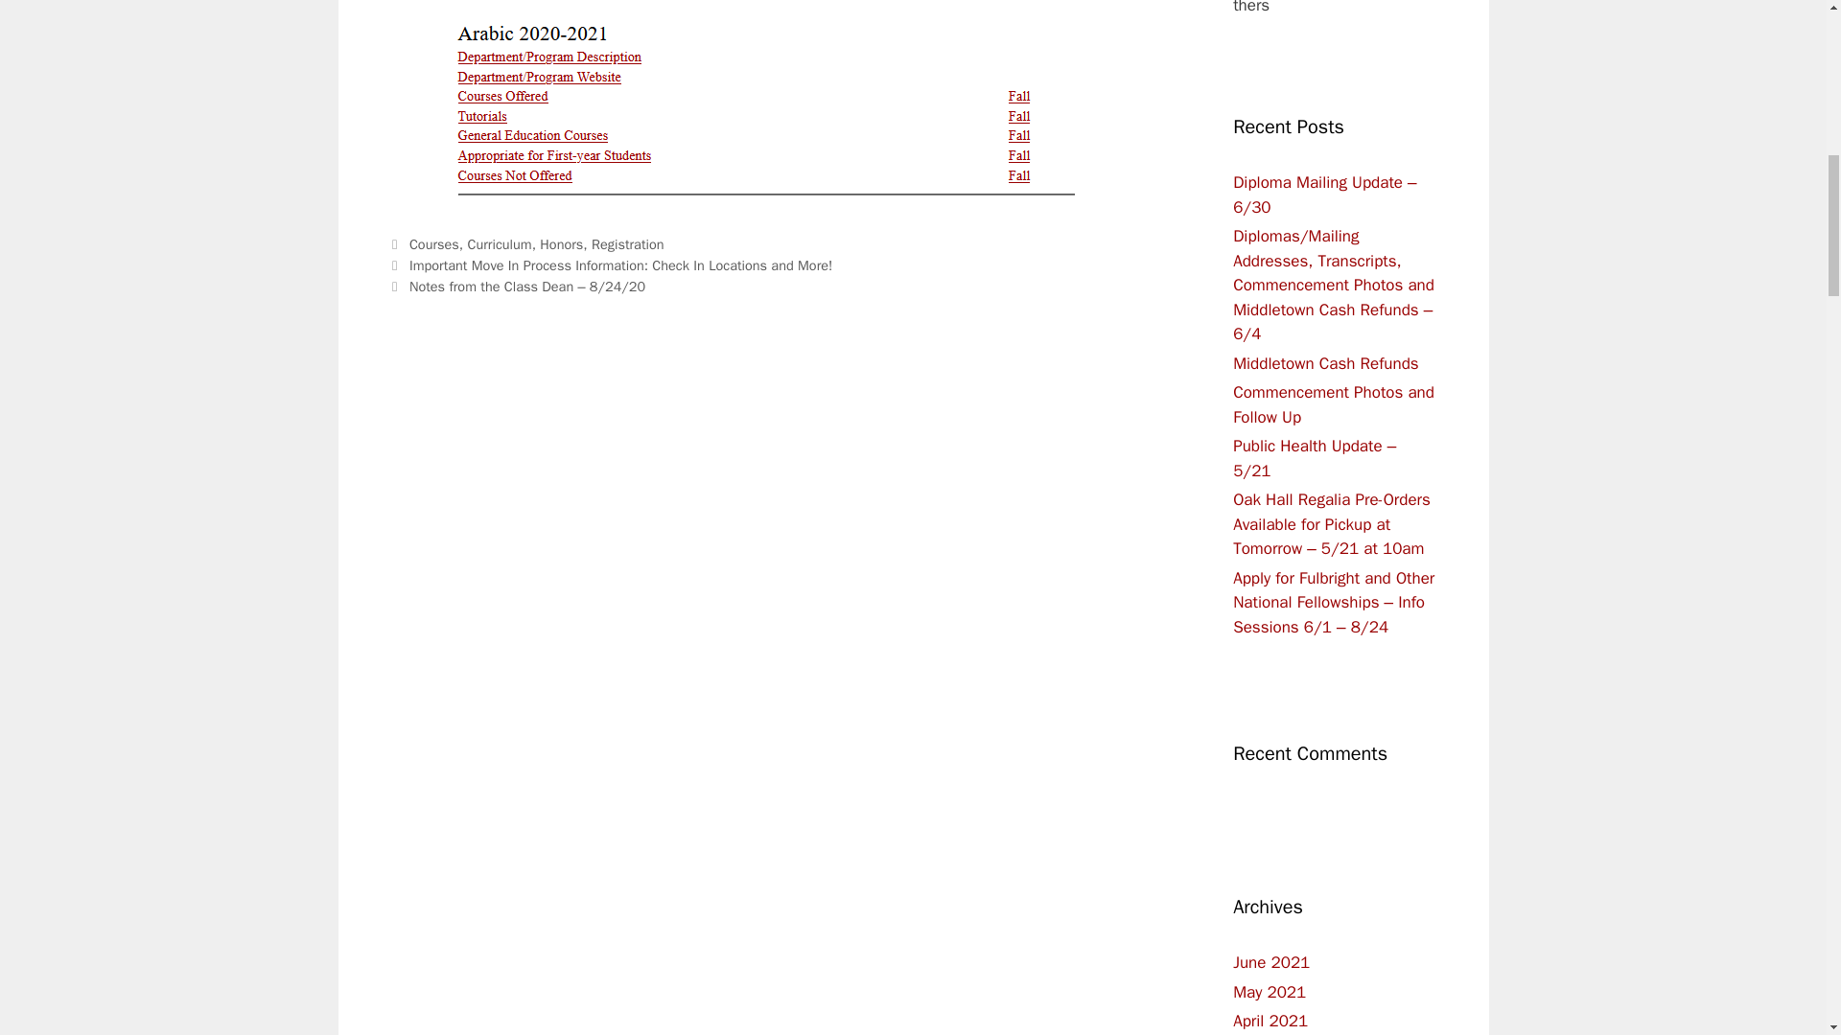 Image resolution: width=1841 pixels, height=1035 pixels. I want to click on Registration, so click(627, 243).